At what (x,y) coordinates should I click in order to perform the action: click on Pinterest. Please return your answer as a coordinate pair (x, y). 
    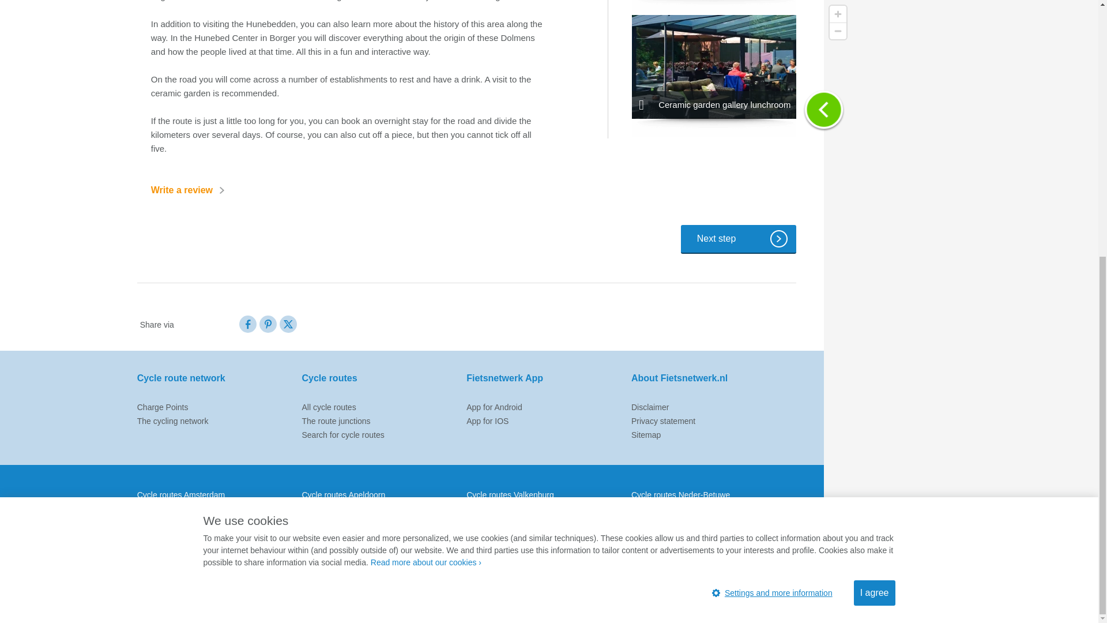
    Looking at the image, I should click on (788, 602).